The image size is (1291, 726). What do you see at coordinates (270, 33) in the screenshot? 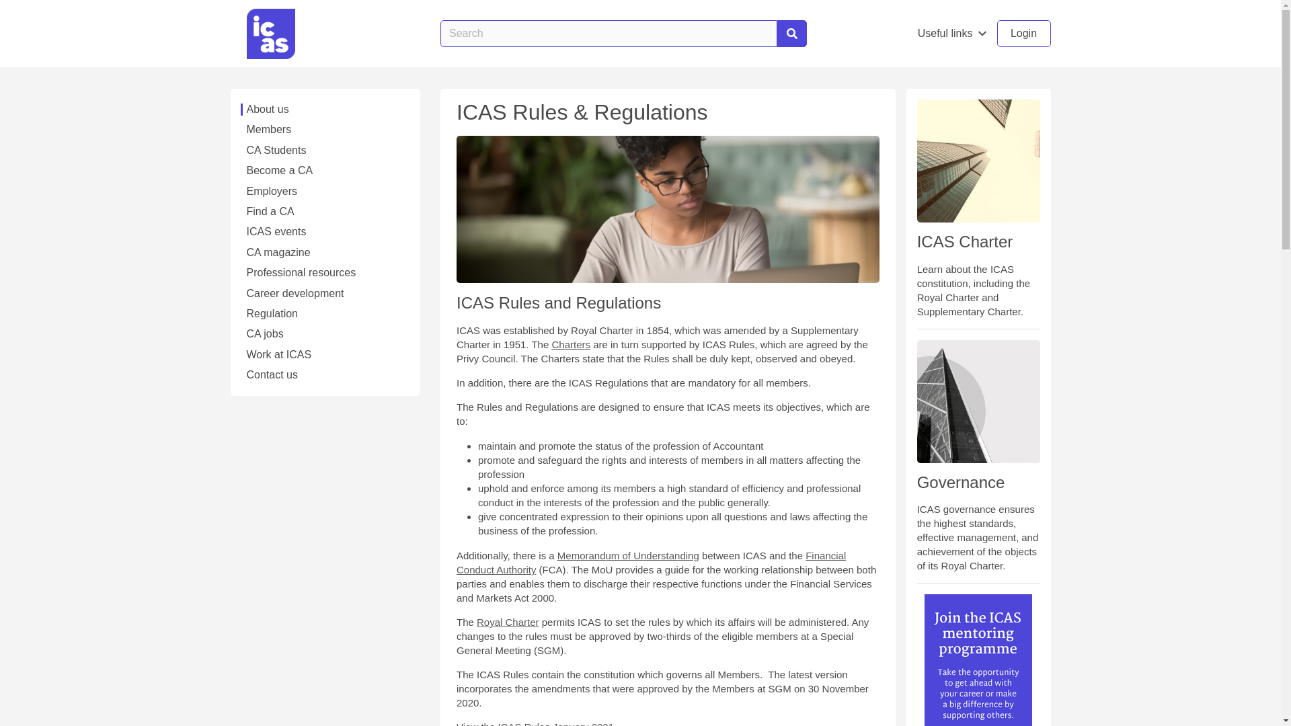
I see `ICAS` at bounding box center [270, 33].